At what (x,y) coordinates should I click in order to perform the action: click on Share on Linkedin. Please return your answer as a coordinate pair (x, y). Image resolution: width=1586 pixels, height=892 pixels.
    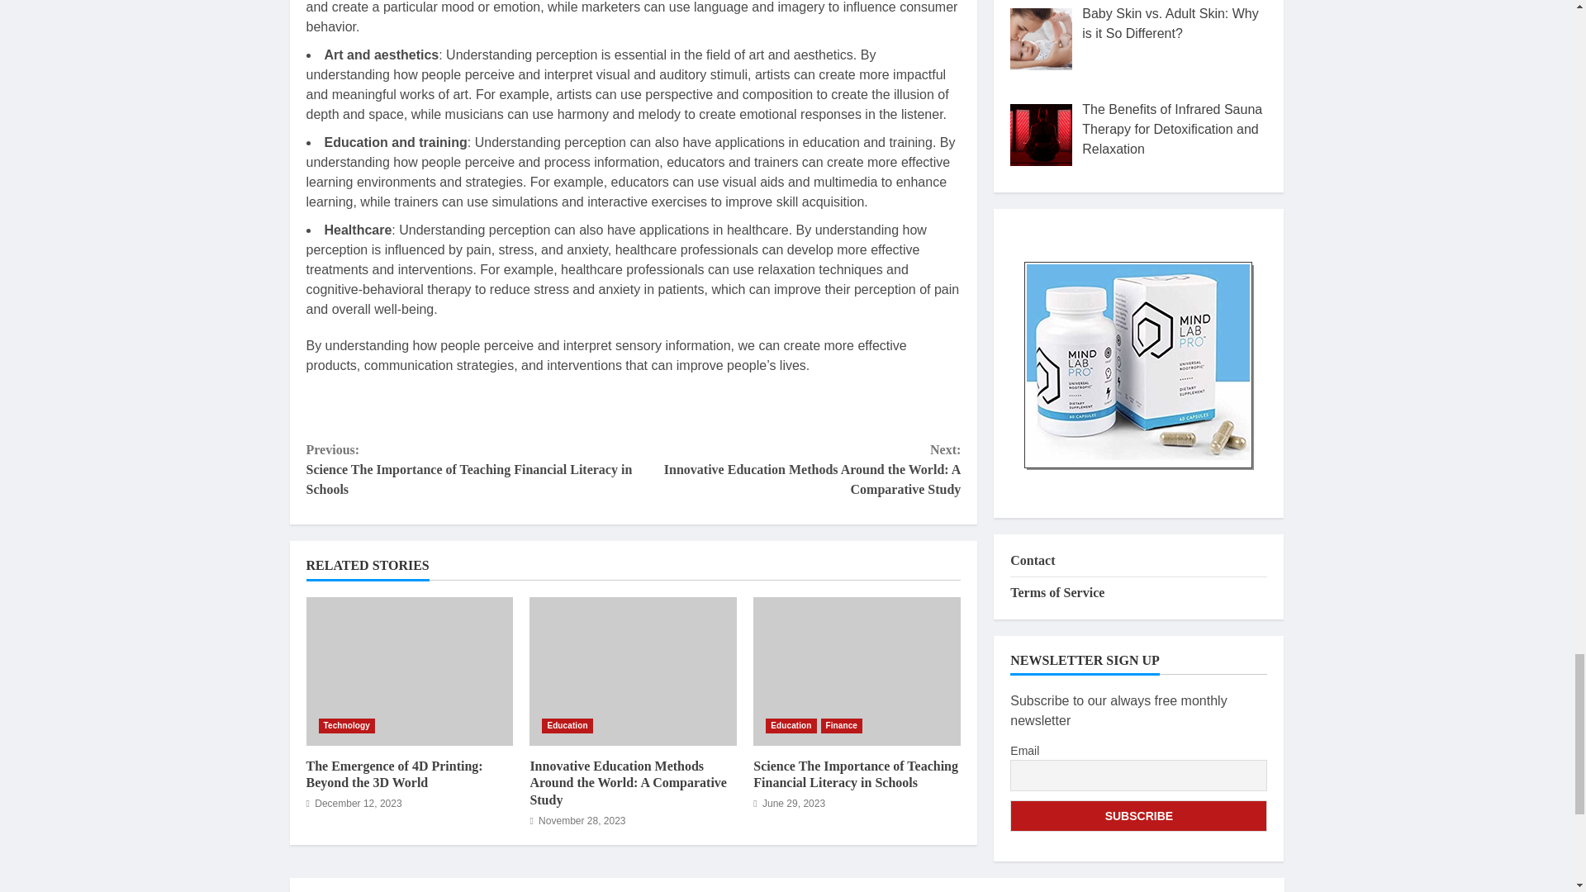
    Looking at the image, I should click on (500, 408).